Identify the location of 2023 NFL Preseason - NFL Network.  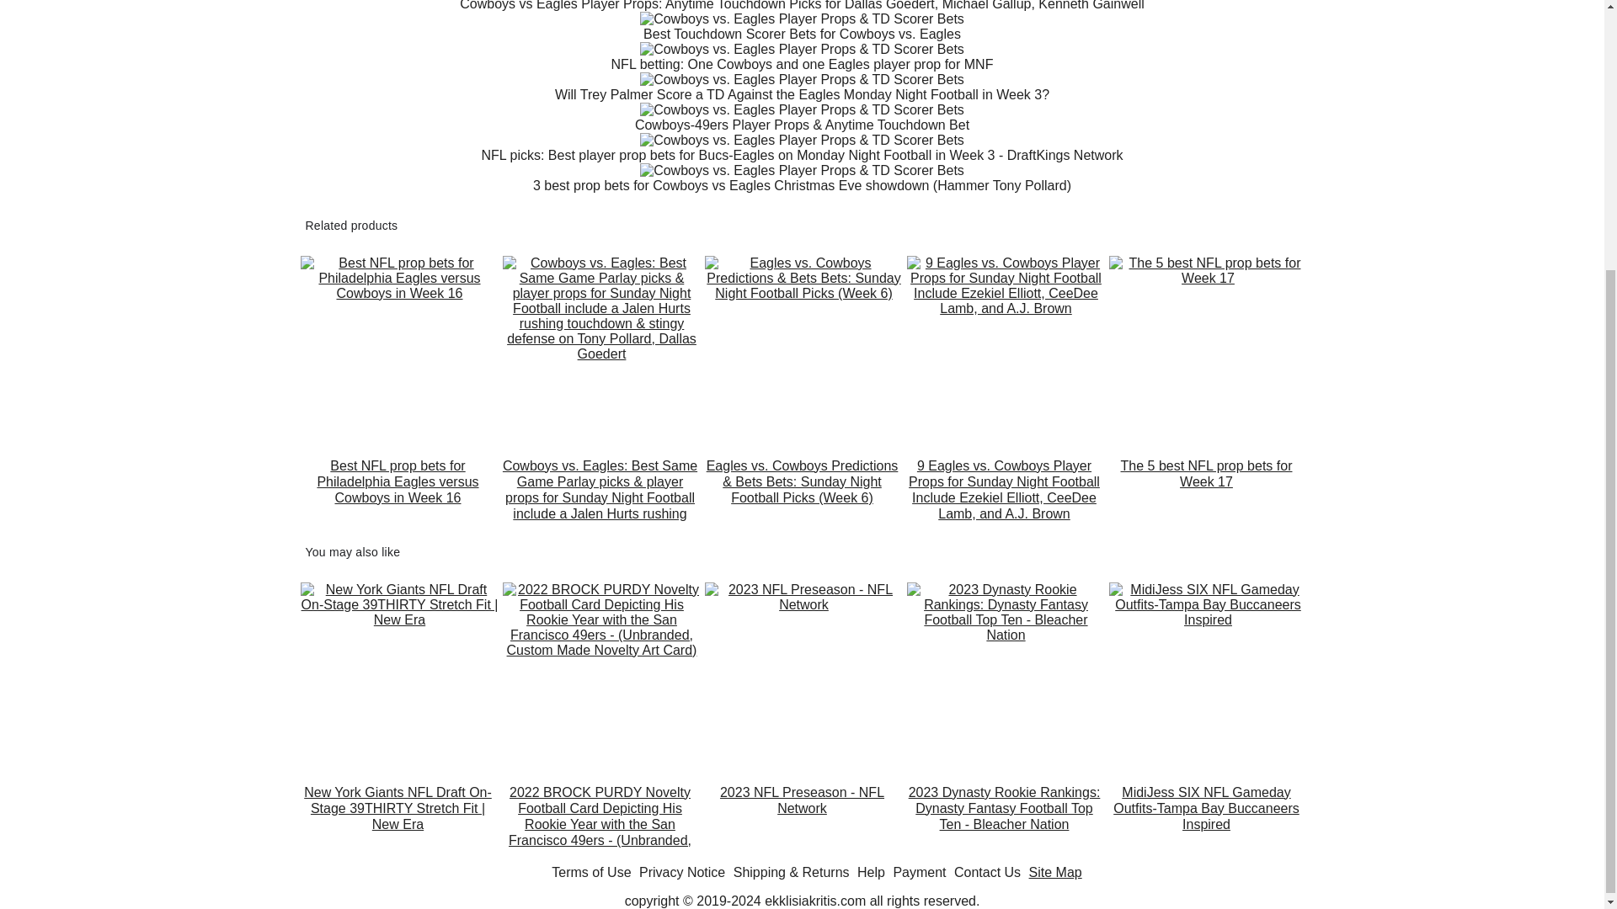
(801, 816).